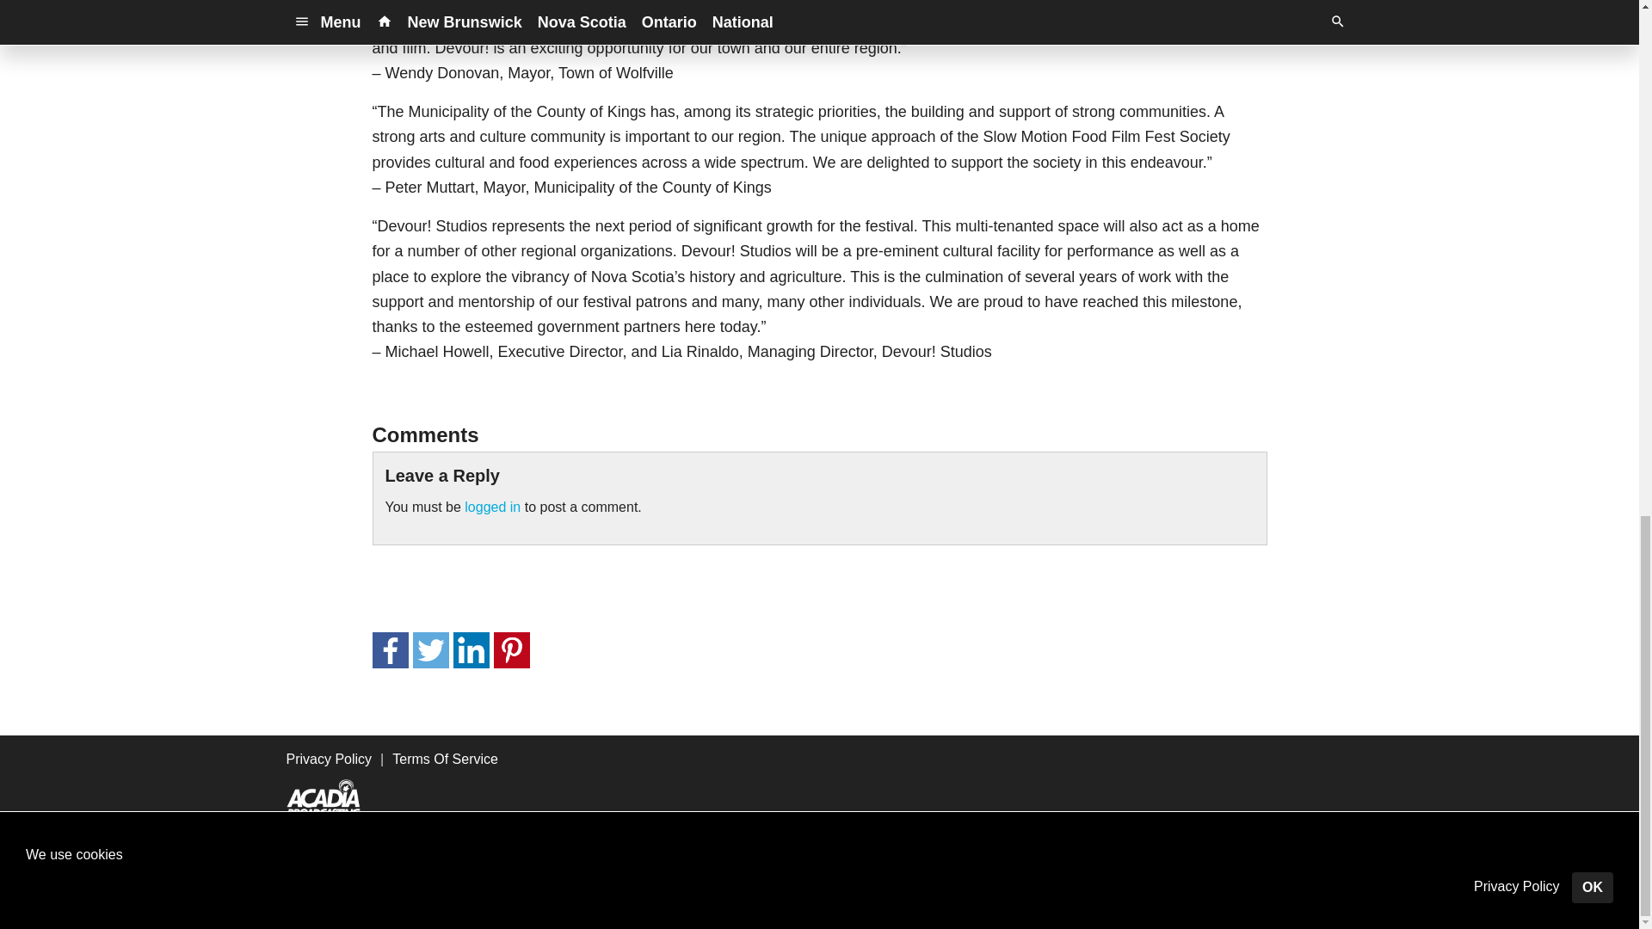 This screenshot has width=1652, height=929. Describe the element at coordinates (781, 877) in the screenshot. I see `Terms of Service` at that location.